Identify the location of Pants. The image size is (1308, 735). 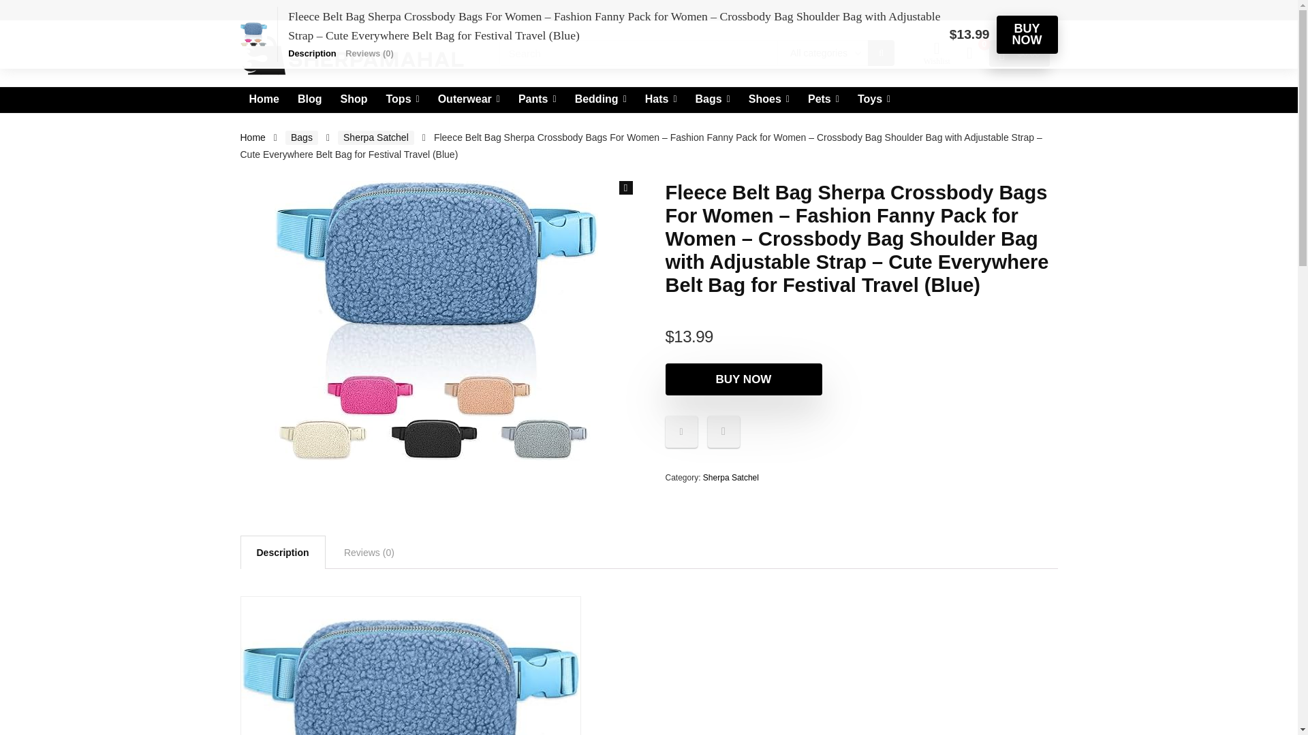
(537, 100).